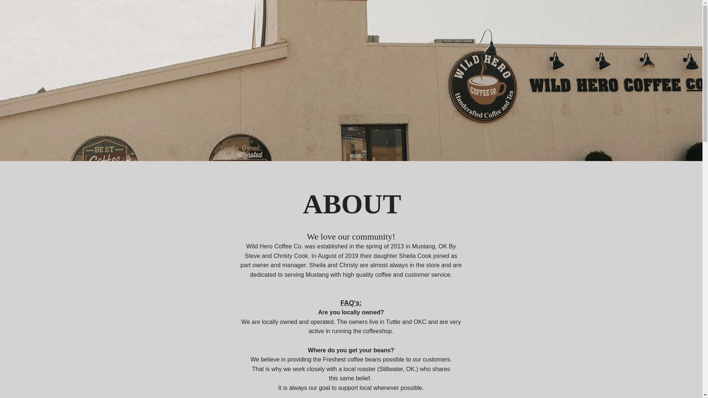 Image resolution: width=708 pixels, height=398 pixels. I want to click on MENU, so click(204, 10).